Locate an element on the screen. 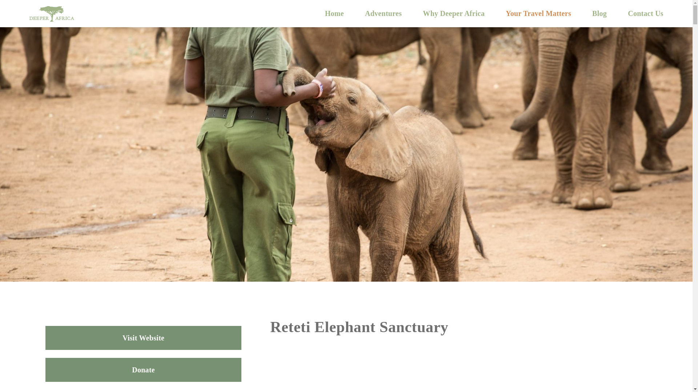  Donate is located at coordinates (143, 369).